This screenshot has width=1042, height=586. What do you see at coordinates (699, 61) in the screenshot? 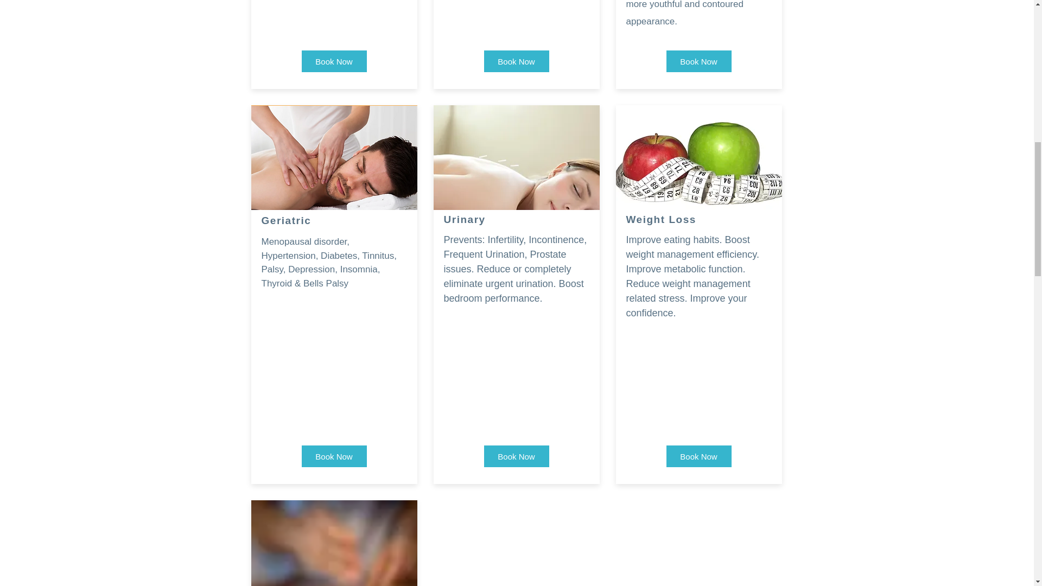
I see `Book Now` at bounding box center [699, 61].